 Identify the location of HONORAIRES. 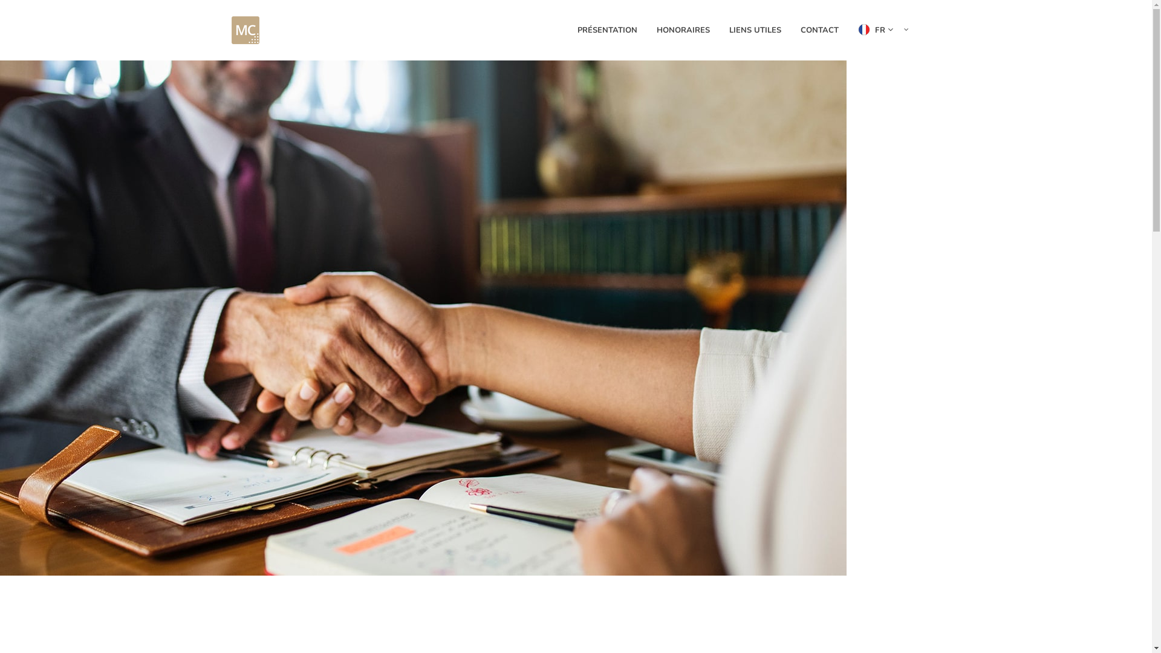
(683, 30).